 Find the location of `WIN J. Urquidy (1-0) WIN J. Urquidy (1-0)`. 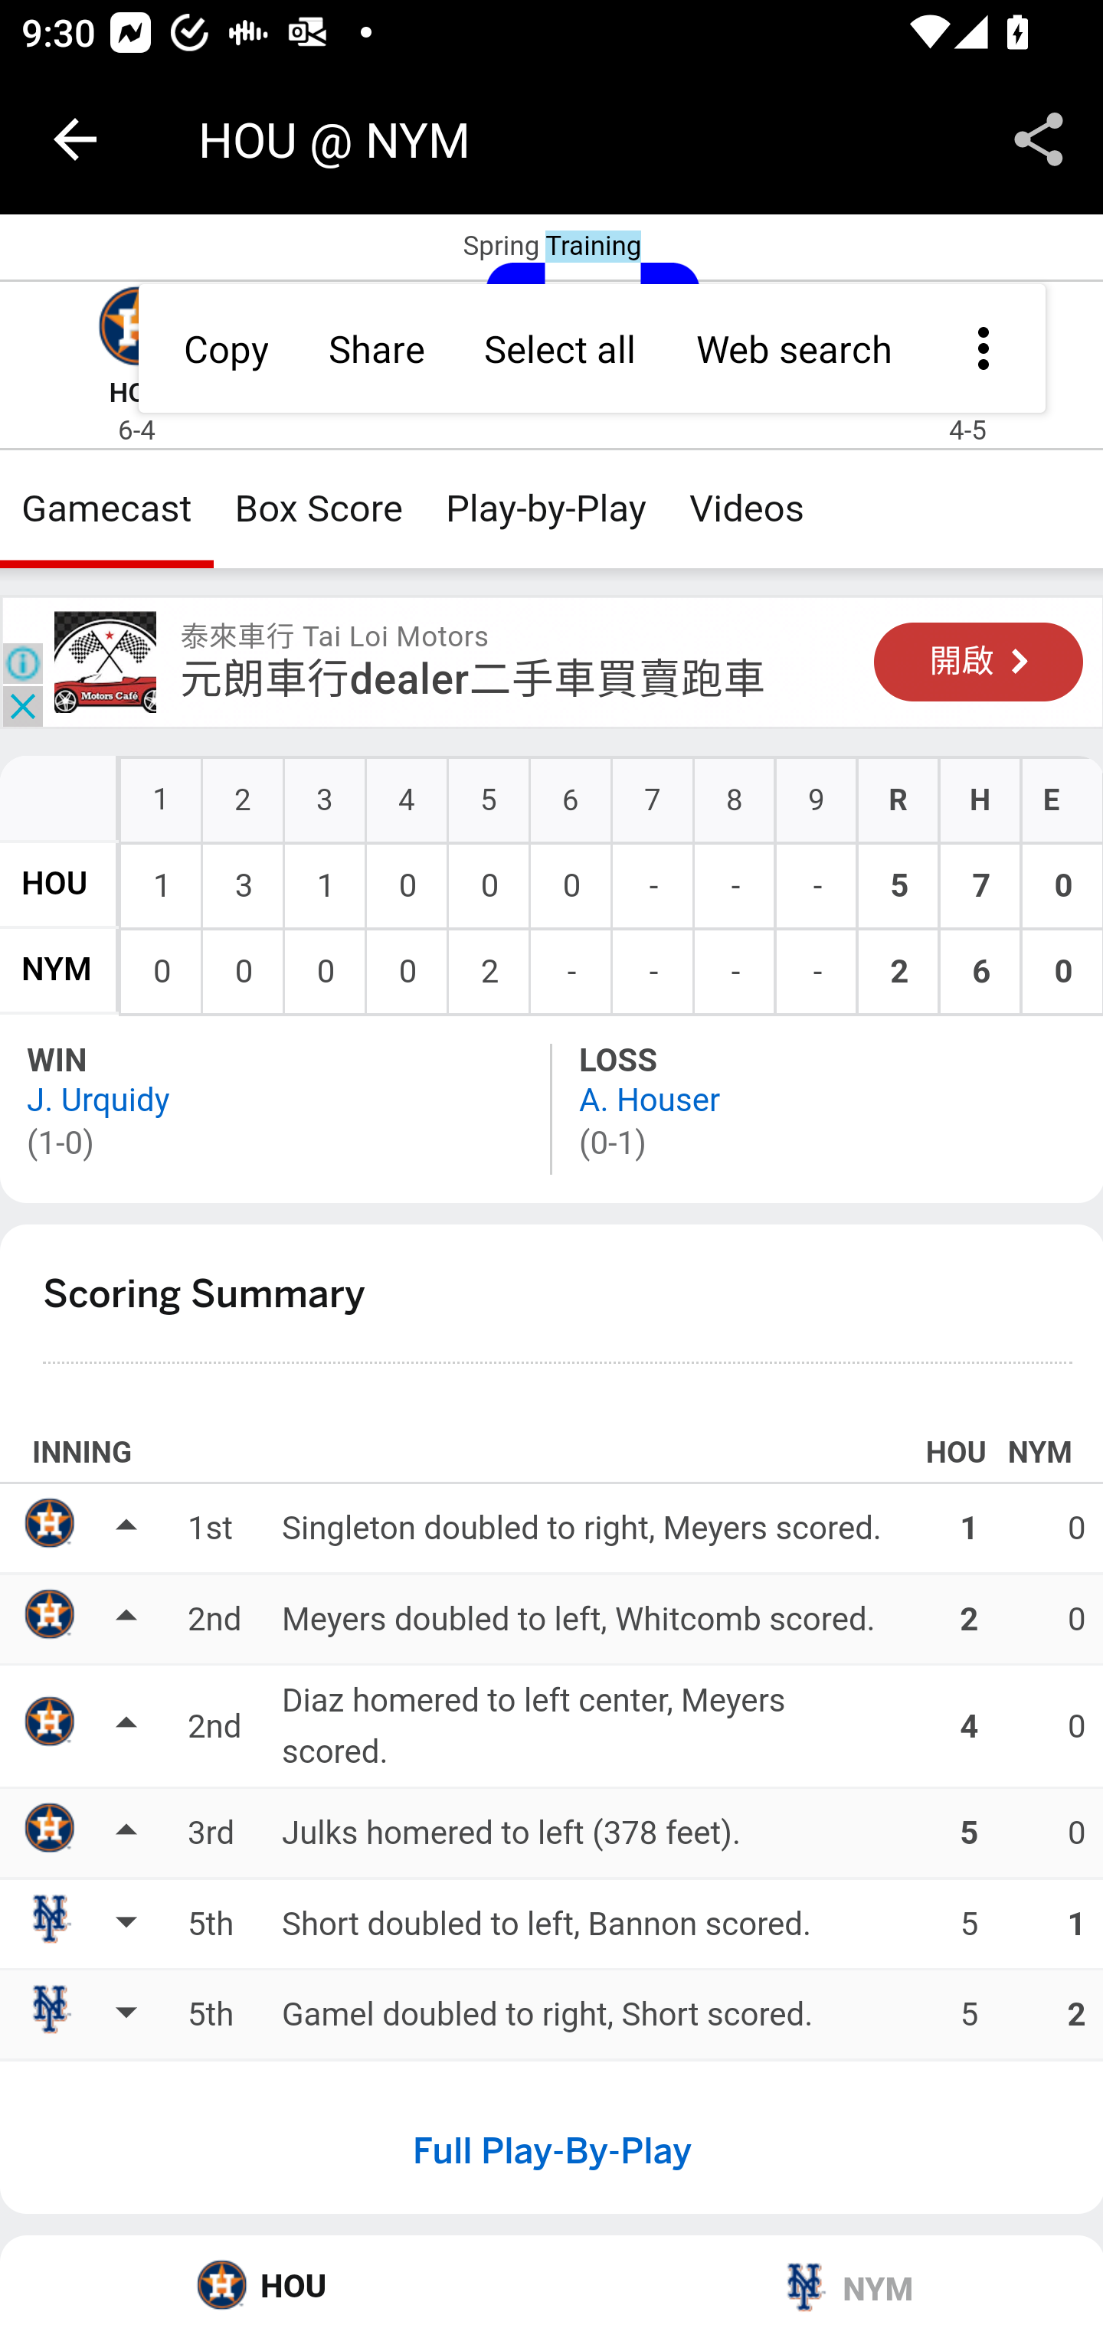

WIN J. Urquidy (1-0) WIN J. Urquidy (1-0) is located at coordinates (277, 1107).